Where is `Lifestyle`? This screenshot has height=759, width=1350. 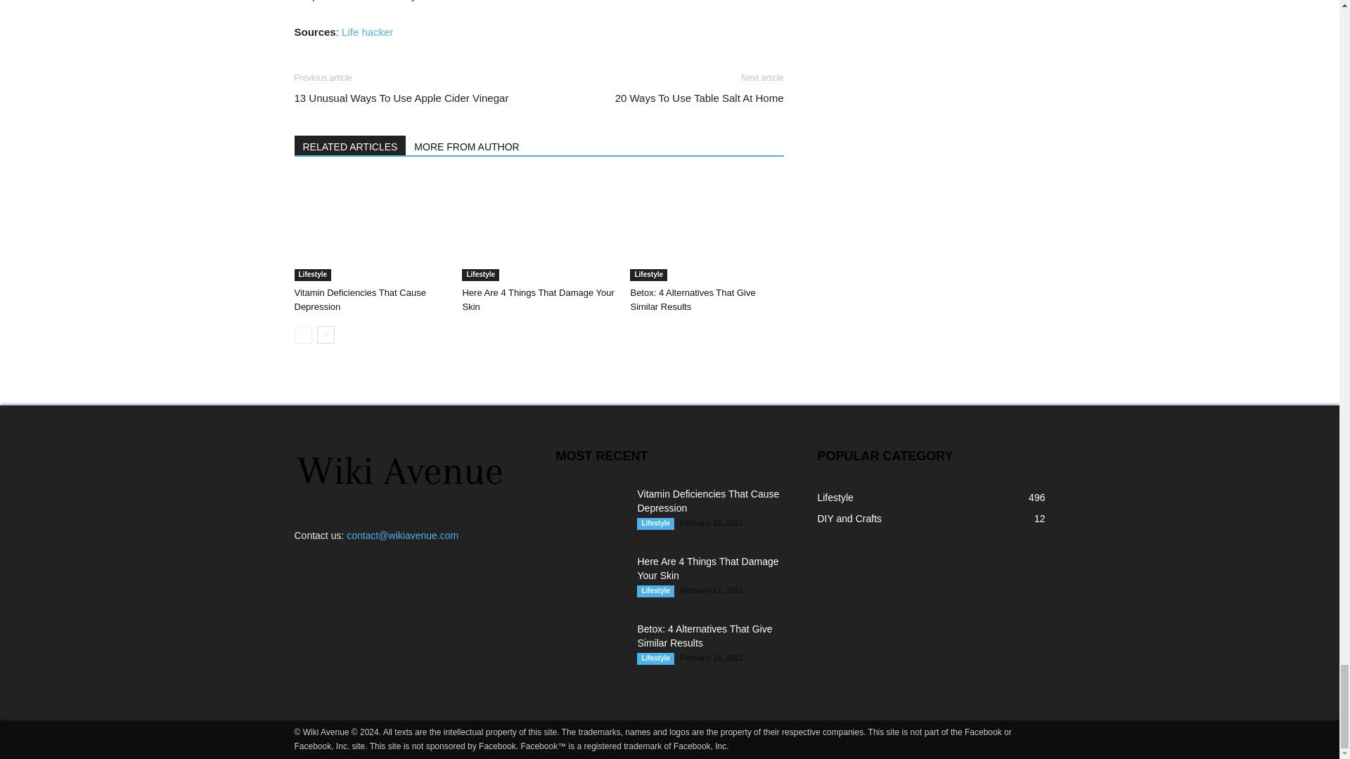 Lifestyle is located at coordinates (648, 275).